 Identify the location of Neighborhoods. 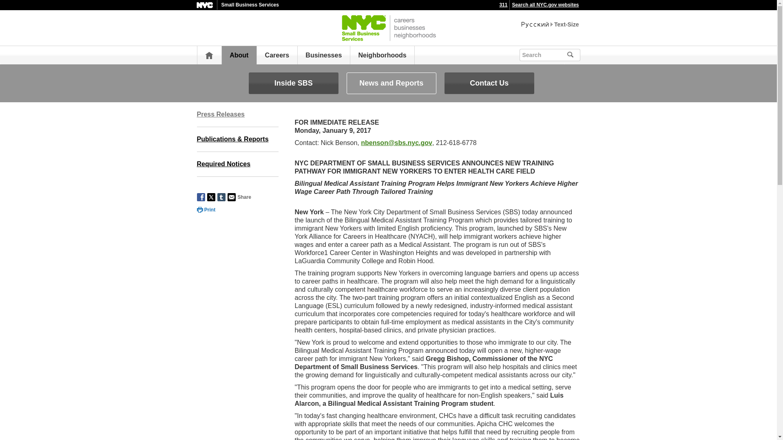
(382, 55).